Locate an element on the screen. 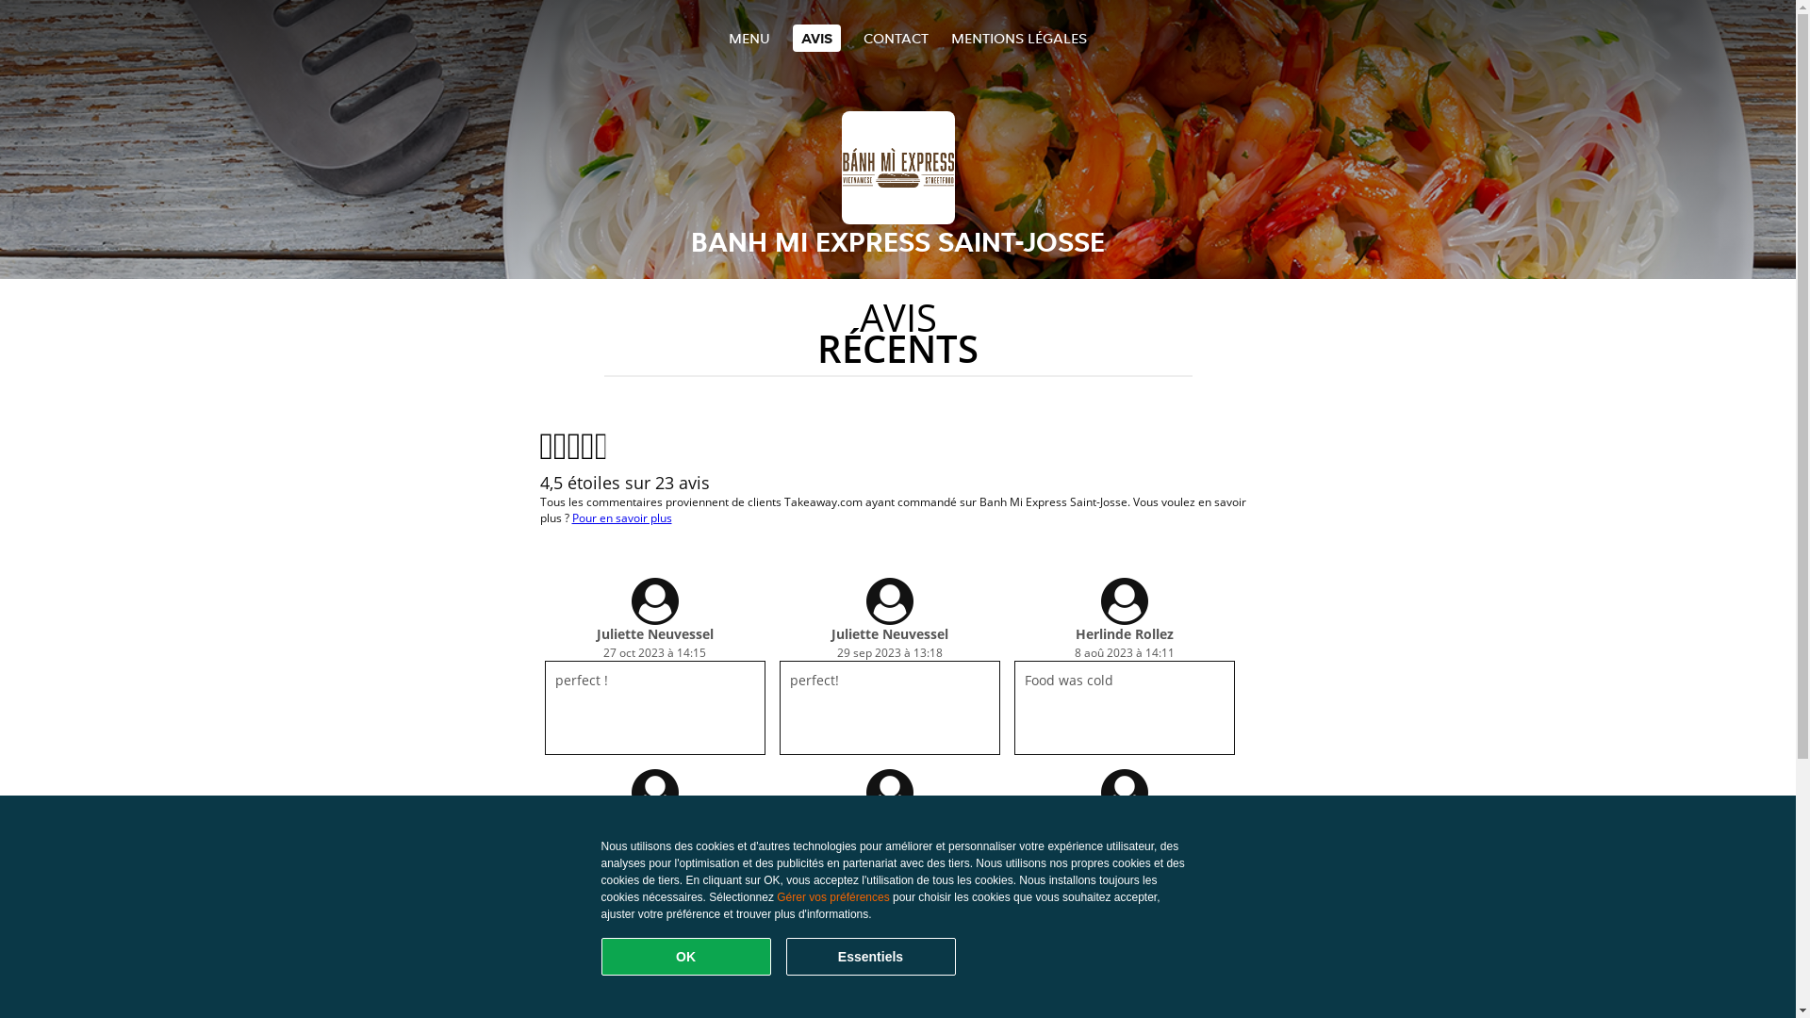 The width and height of the screenshot is (1810, 1018). Essentiels is located at coordinates (871, 957).